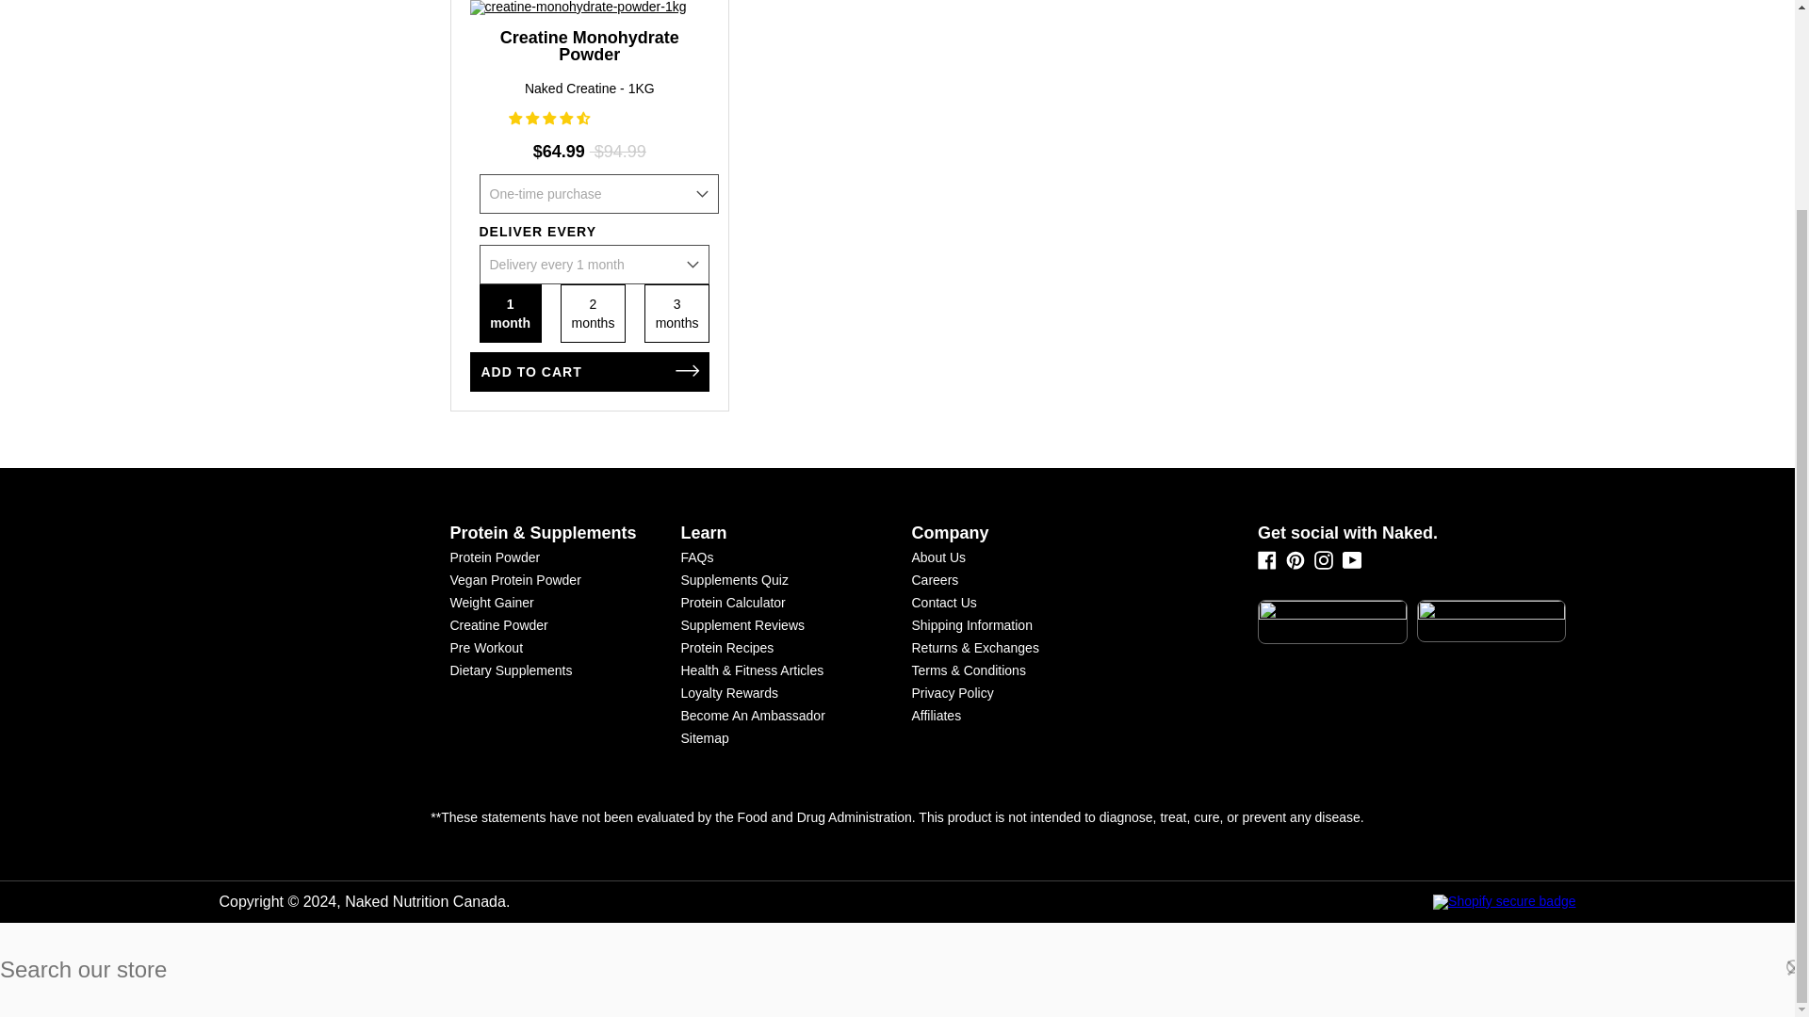 This screenshot has width=1809, height=1017. Describe the element at coordinates (1795, 968) in the screenshot. I see `Search` at that location.